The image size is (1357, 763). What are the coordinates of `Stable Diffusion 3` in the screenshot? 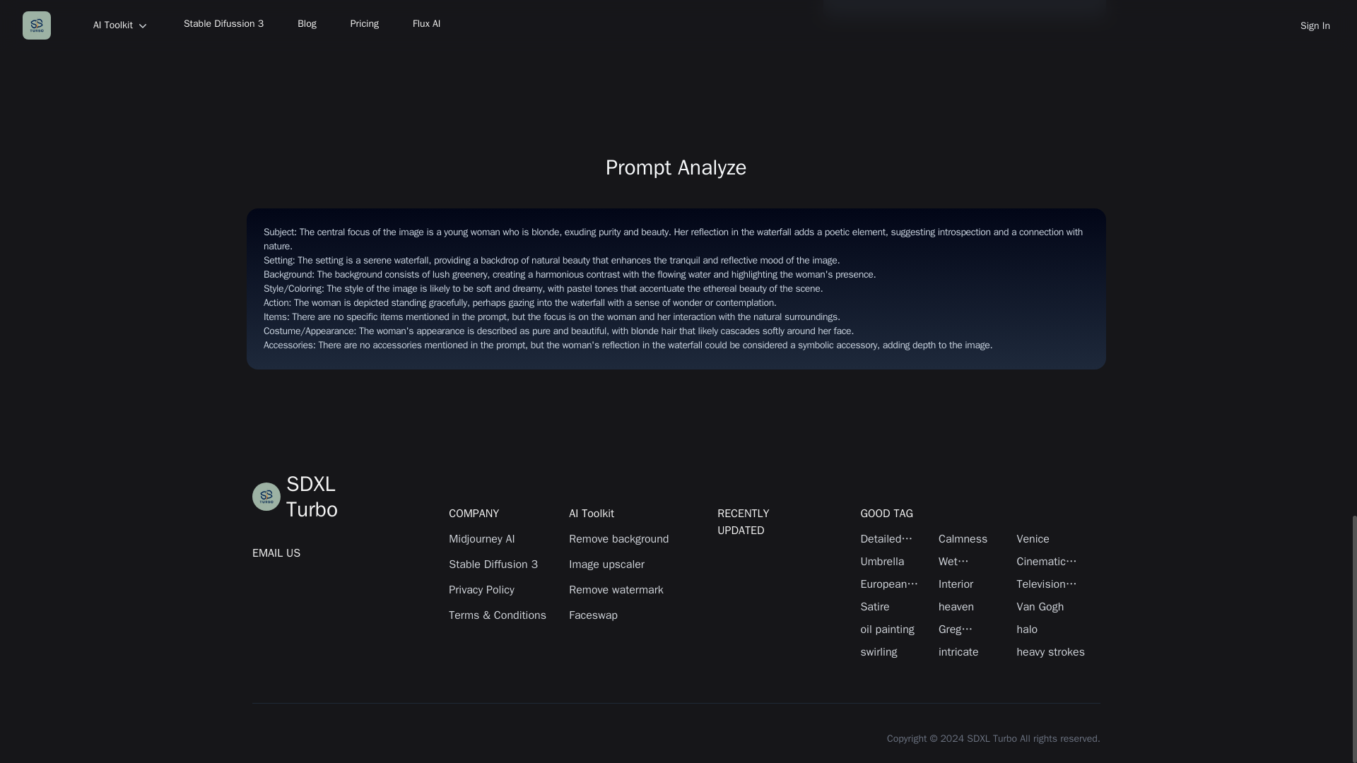 It's located at (502, 564).